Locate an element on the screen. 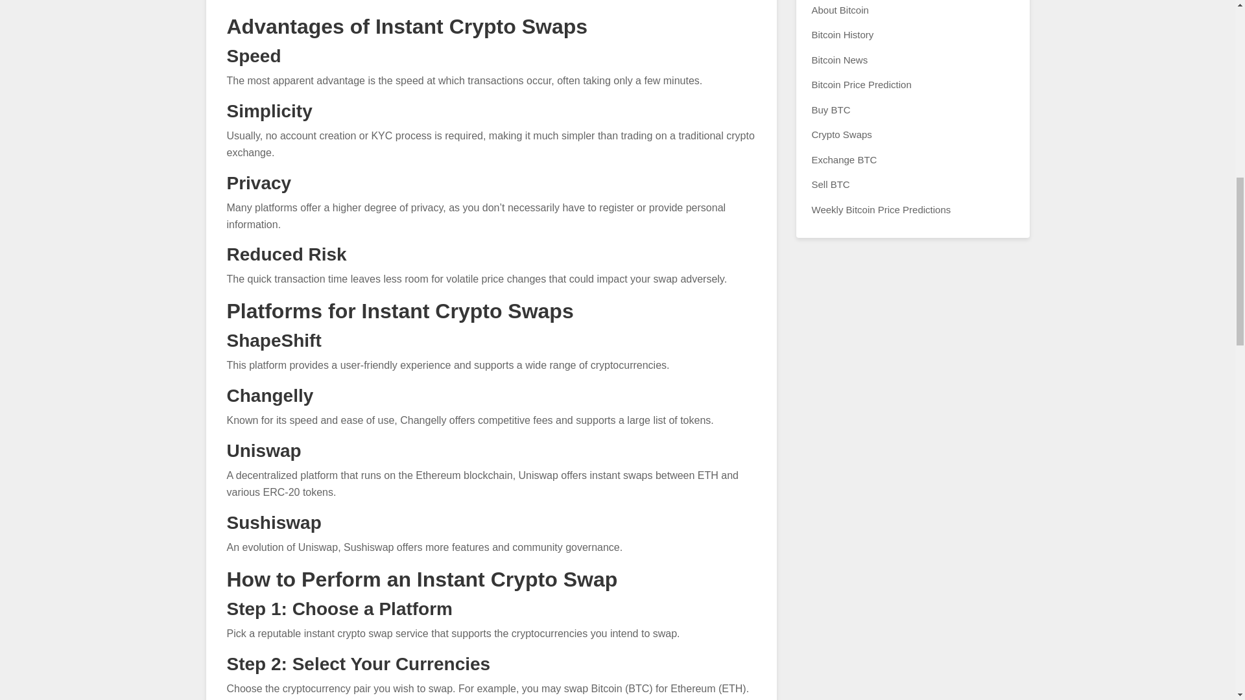 Image resolution: width=1245 pixels, height=700 pixels. Weekly Bitcoin Price Predictions is located at coordinates (881, 209).